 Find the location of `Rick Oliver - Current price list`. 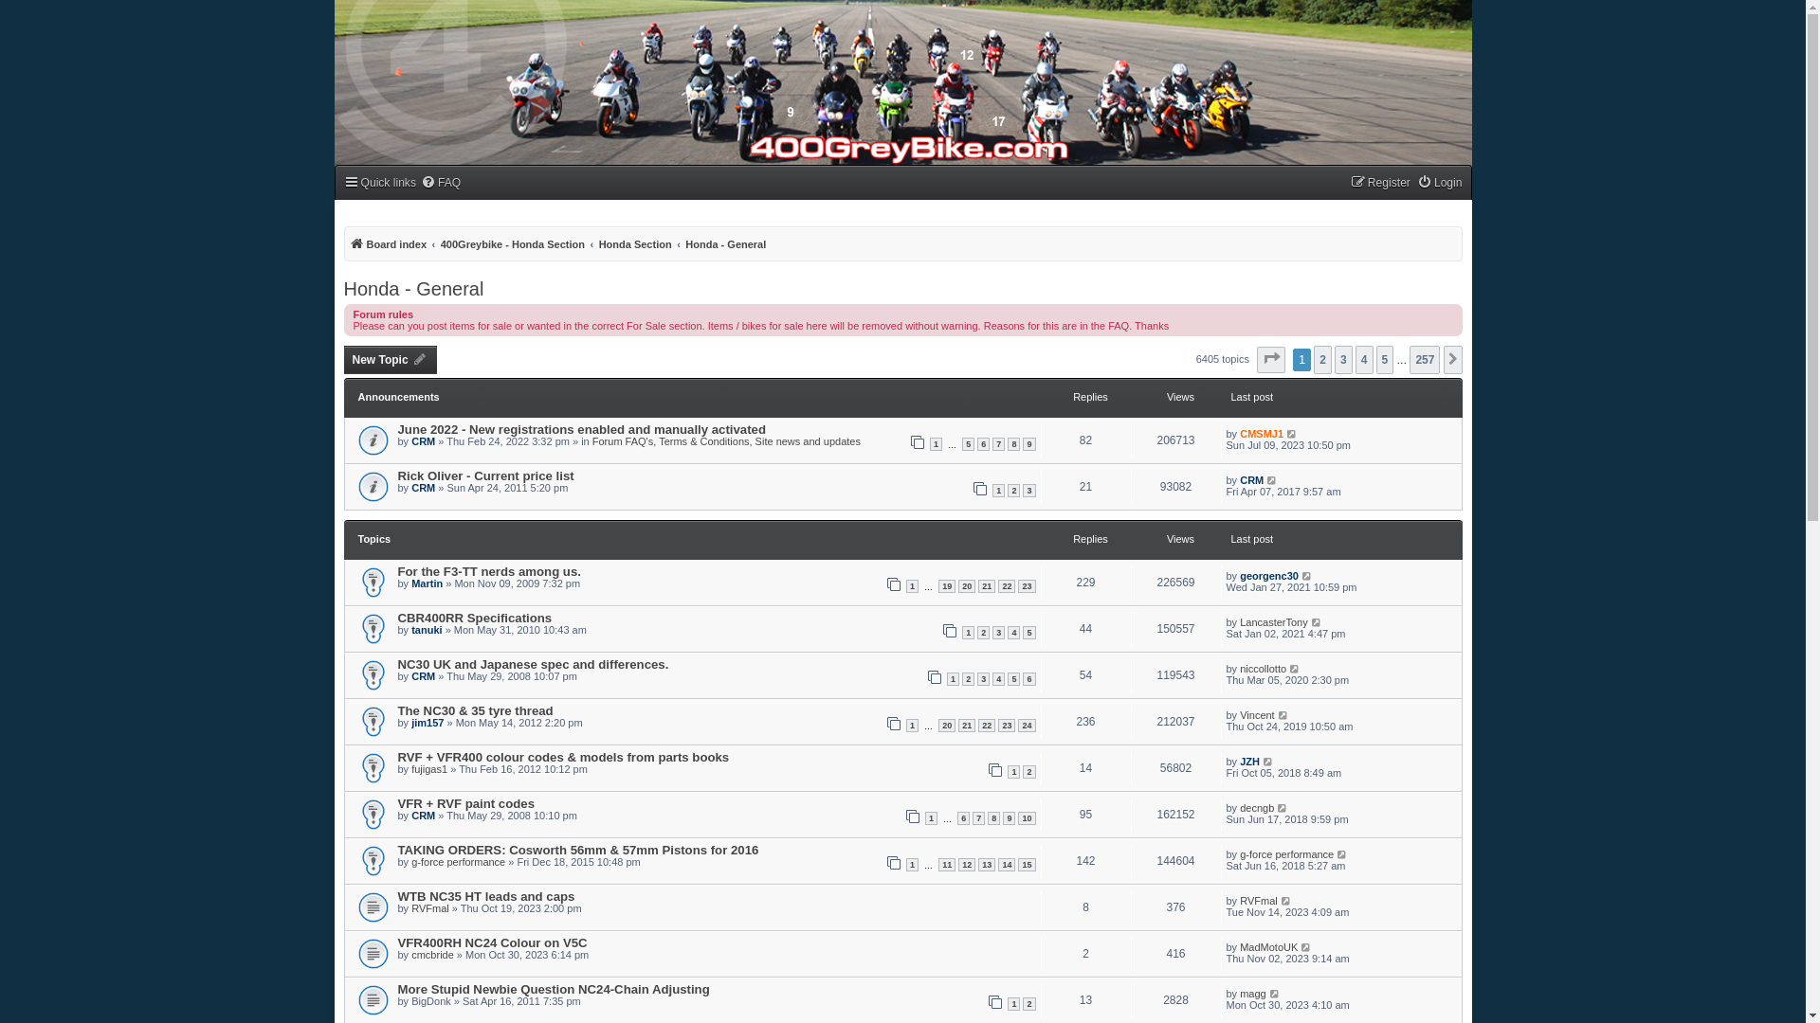

Rick Oliver - Current price list is located at coordinates (486, 476).